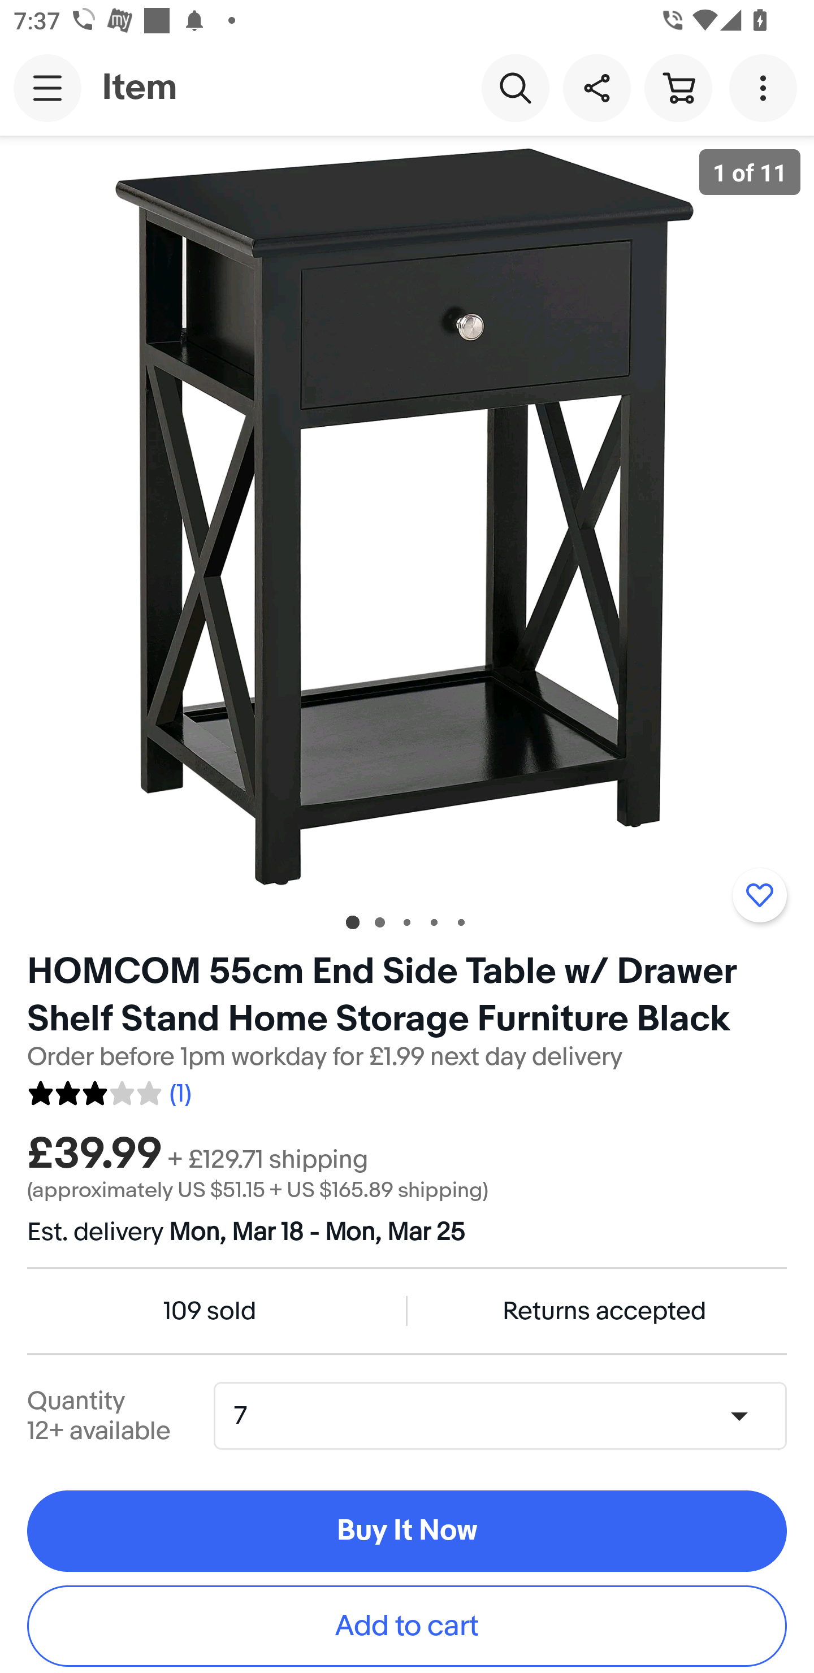  Describe the element at coordinates (407, 1626) in the screenshot. I see `Add to cart` at that location.